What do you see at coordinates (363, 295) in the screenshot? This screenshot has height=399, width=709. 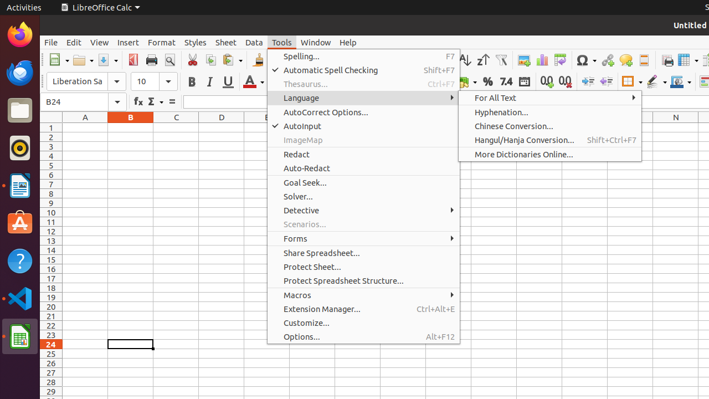 I see `Macros` at bounding box center [363, 295].